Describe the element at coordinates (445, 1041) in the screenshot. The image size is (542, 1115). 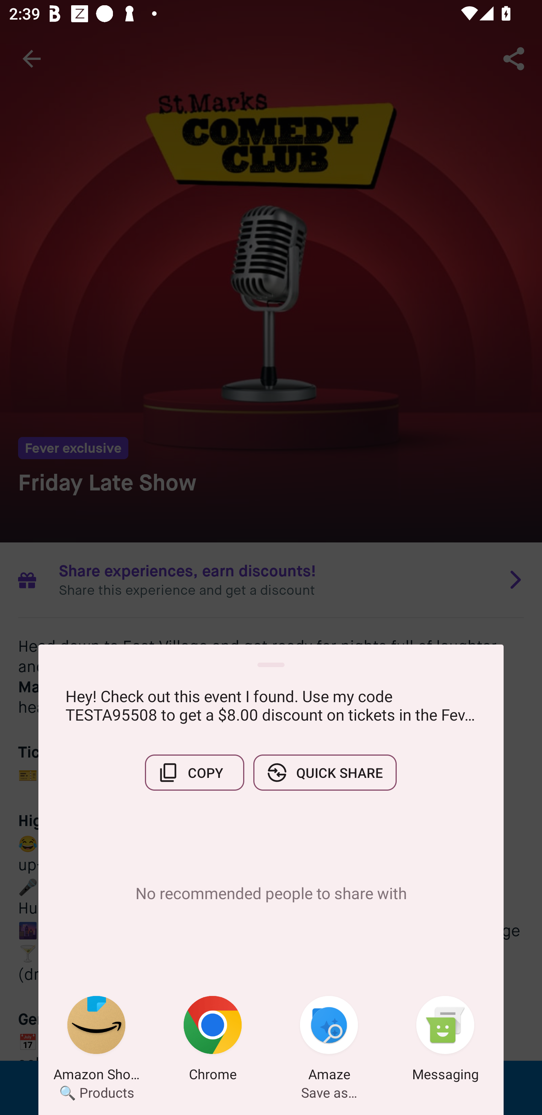
I see `Messaging` at that location.